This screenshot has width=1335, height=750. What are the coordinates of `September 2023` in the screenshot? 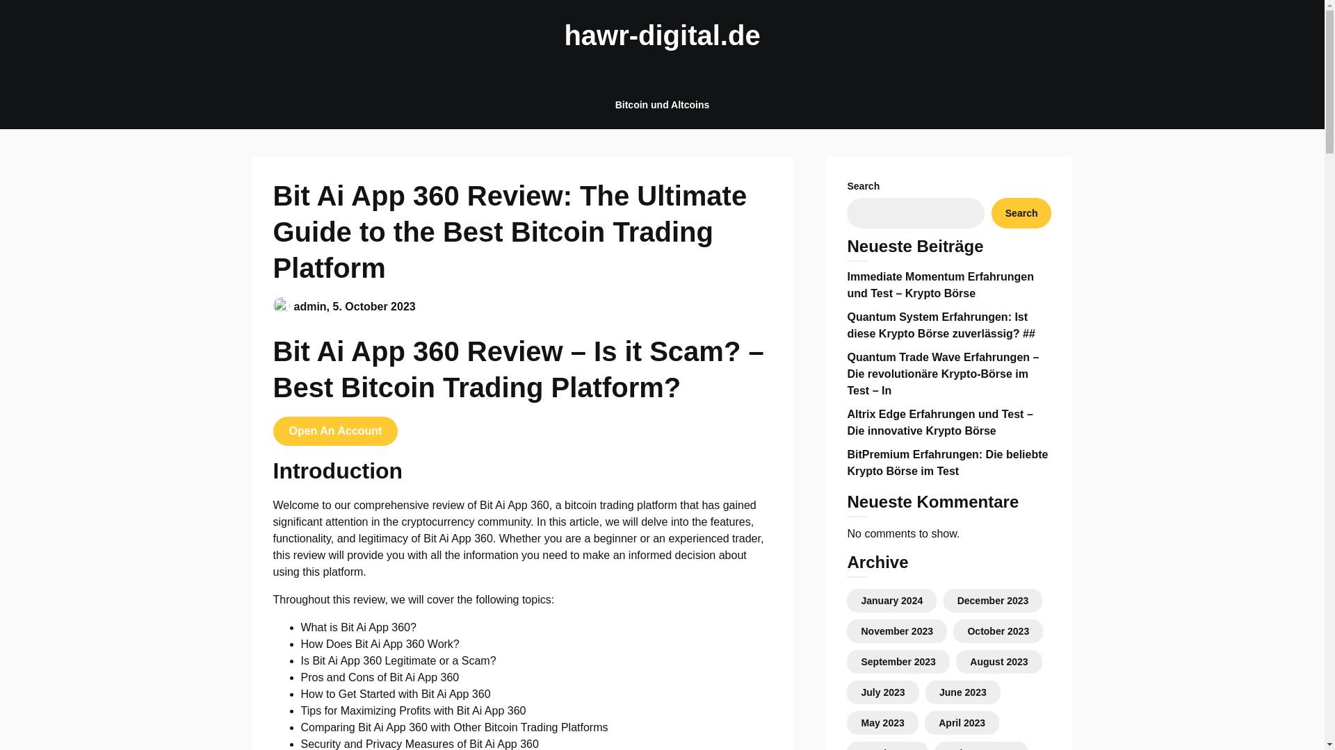 It's located at (898, 662).